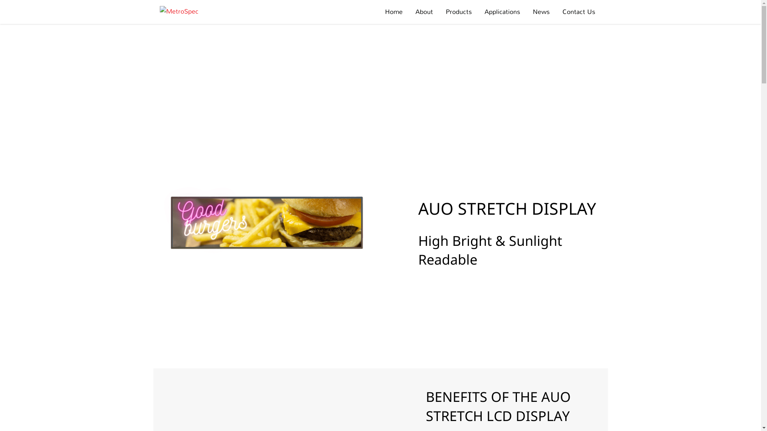  I want to click on Contact Us, so click(579, 12).